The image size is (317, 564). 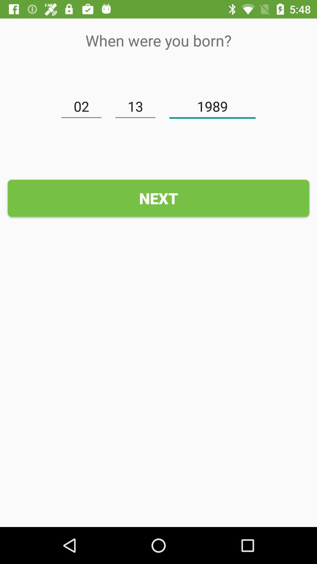 I want to click on turn off the next icon, so click(x=158, y=198).